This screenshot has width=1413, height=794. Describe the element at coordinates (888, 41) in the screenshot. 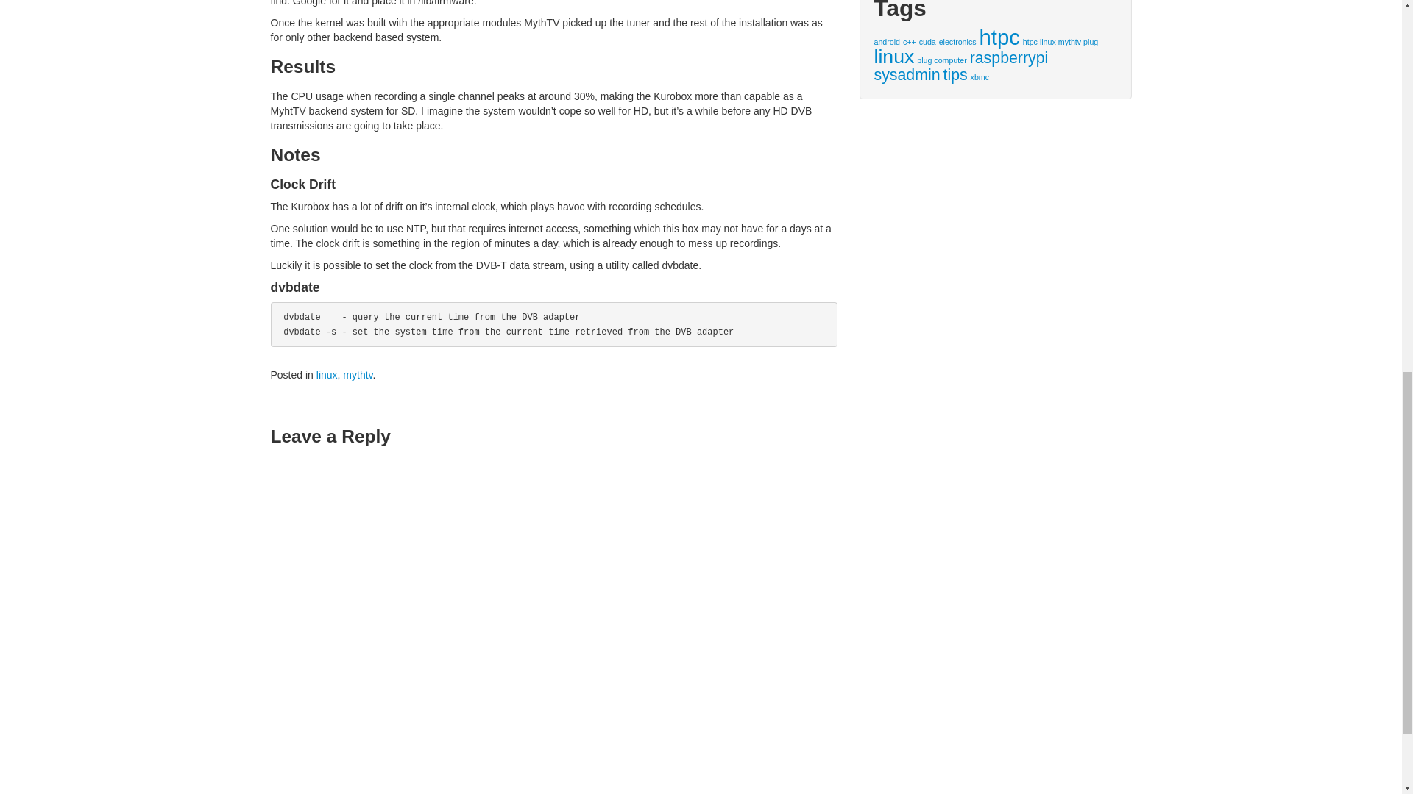

I see `android` at that location.